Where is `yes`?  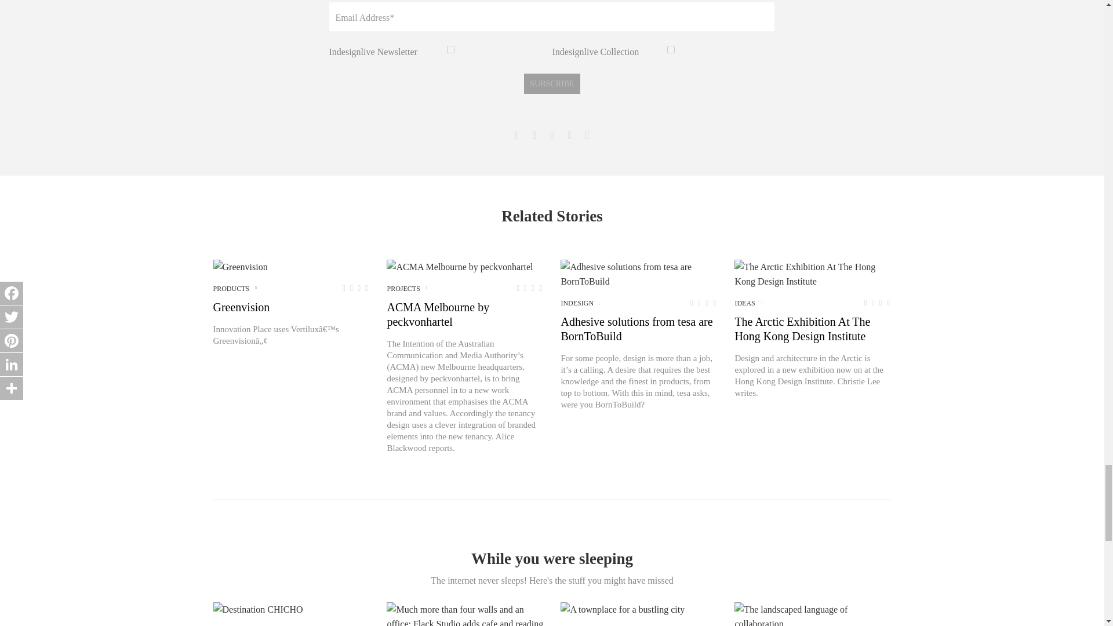
yes is located at coordinates (450, 49).